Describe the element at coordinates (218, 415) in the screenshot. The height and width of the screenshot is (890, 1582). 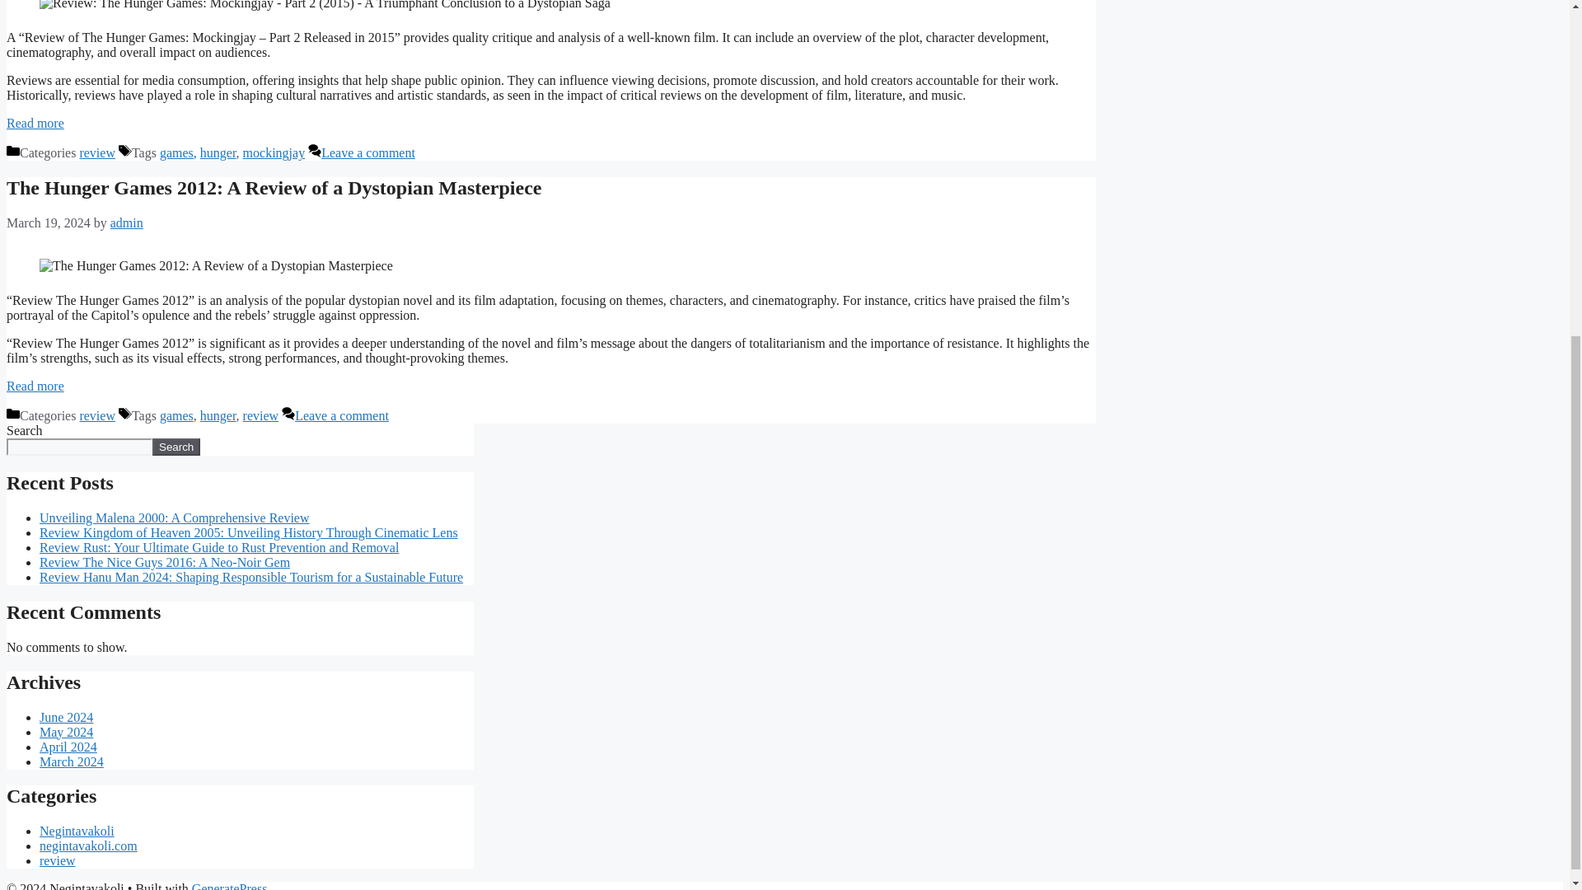
I see `hunger` at that location.